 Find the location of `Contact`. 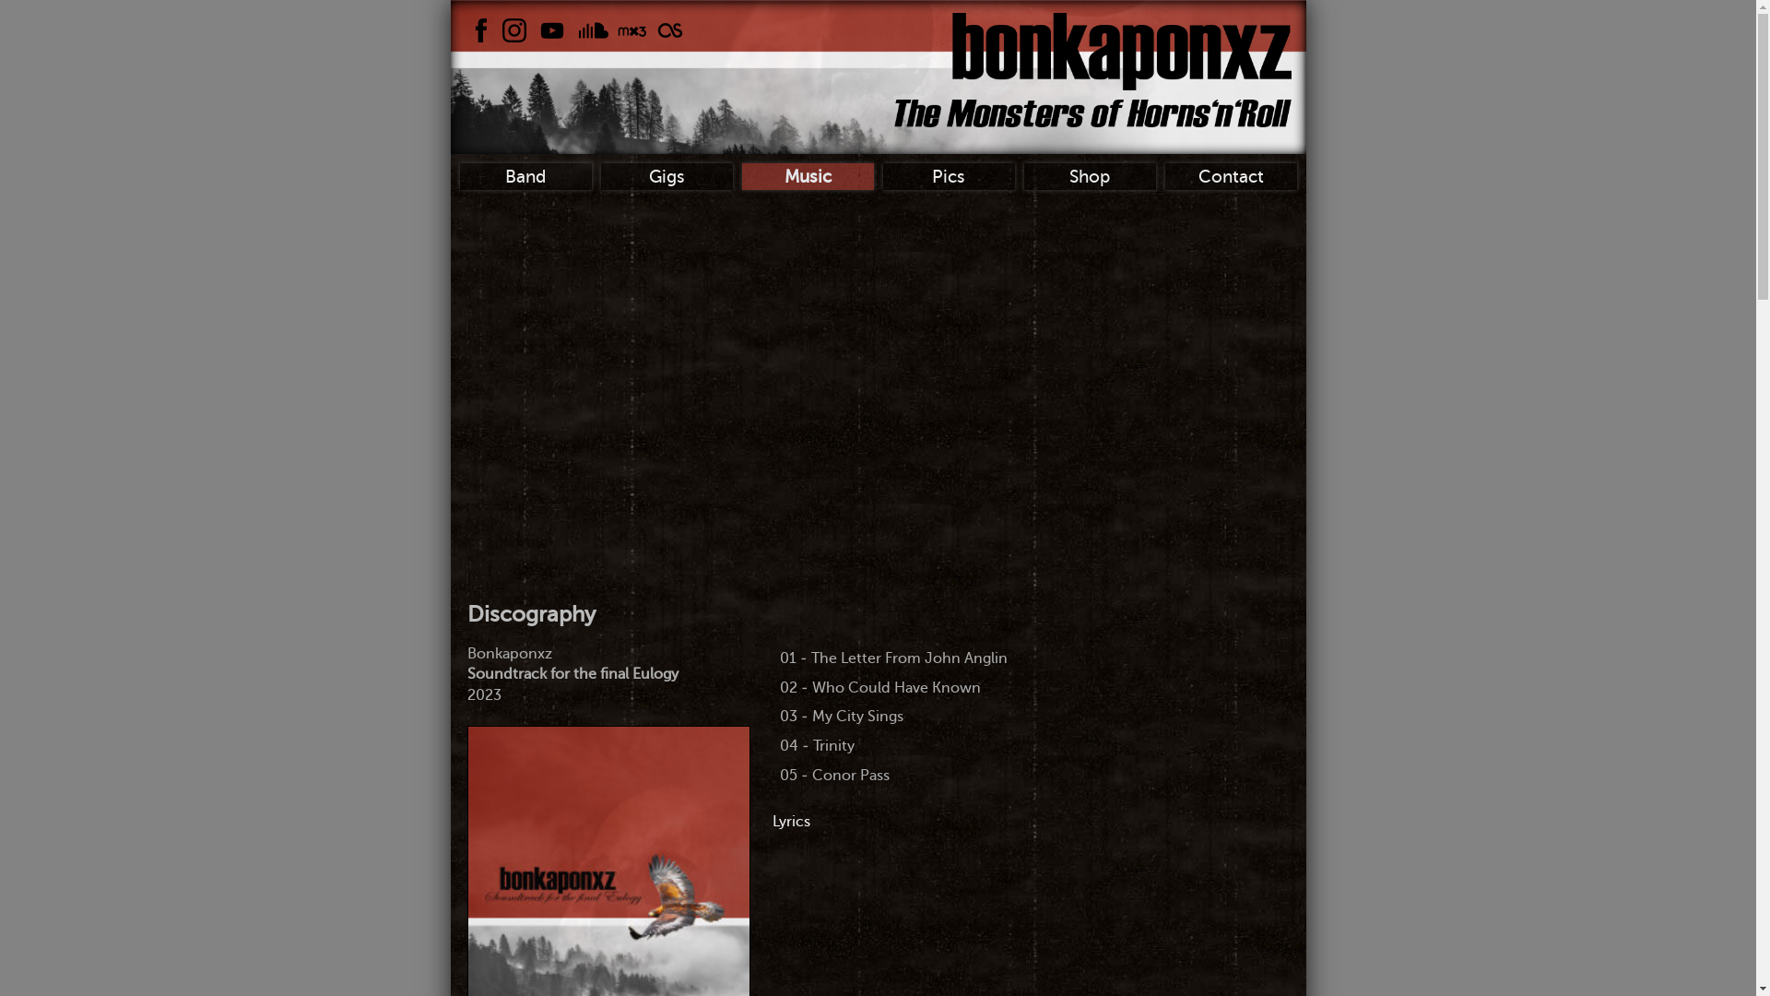

Contact is located at coordinates (1232, 177).